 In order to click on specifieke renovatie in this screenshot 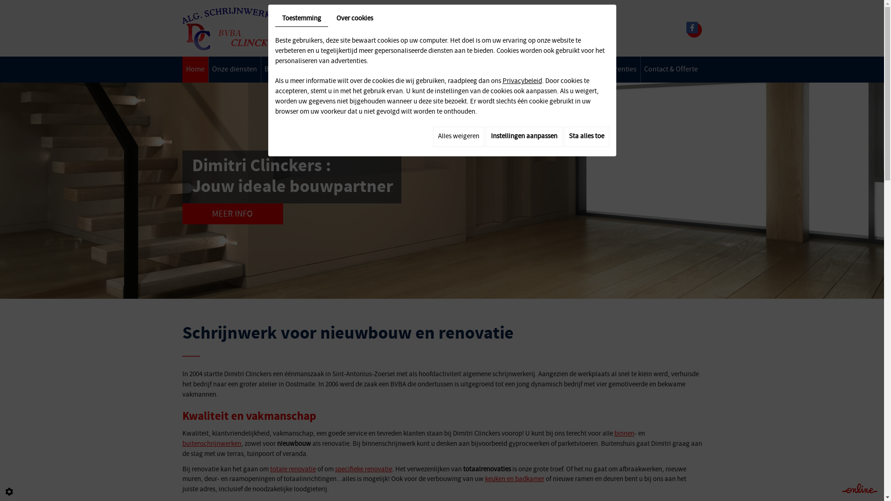, I will do `click(364, 469)`.